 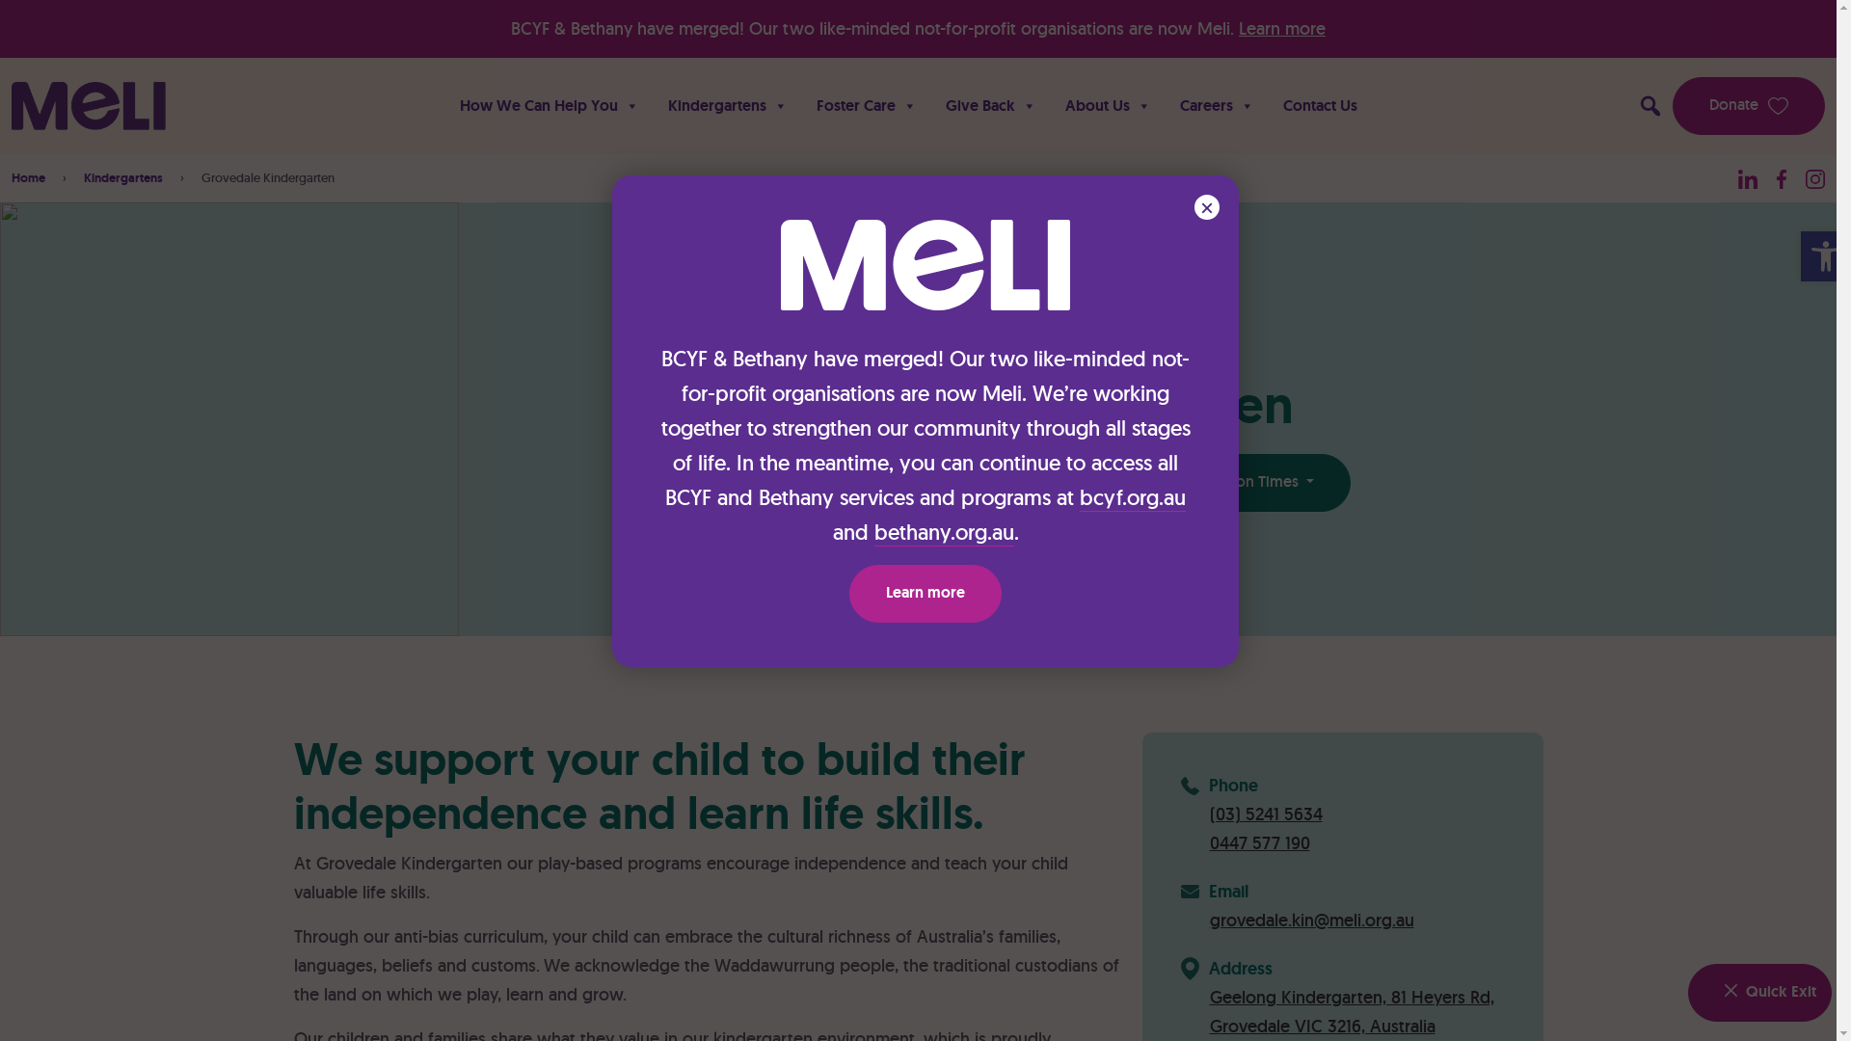 What do you see at coordinates (867, 106) in the screenshot?
I see `Foster Care` at bounding box center [867, 106].